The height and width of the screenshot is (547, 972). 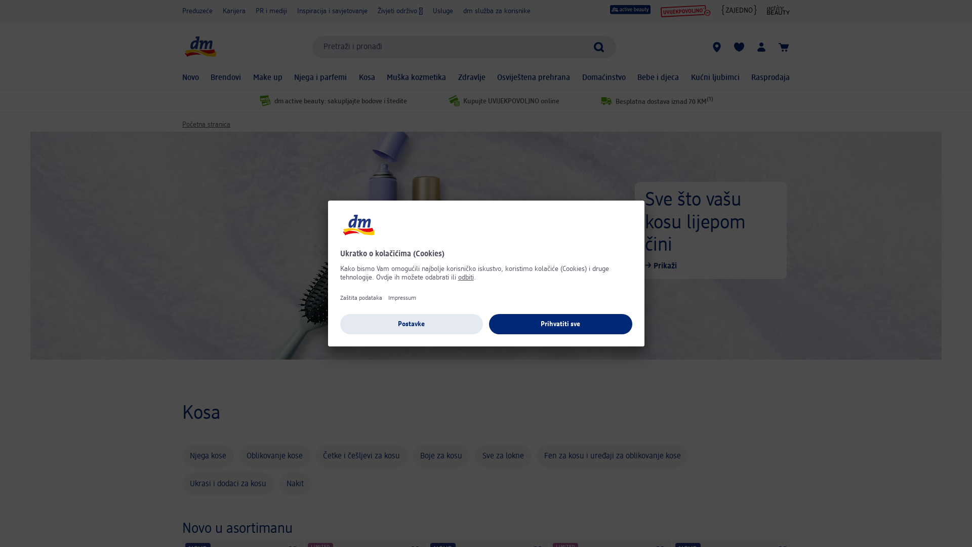 I want to click on Nakit, so click(x=292, y=484).